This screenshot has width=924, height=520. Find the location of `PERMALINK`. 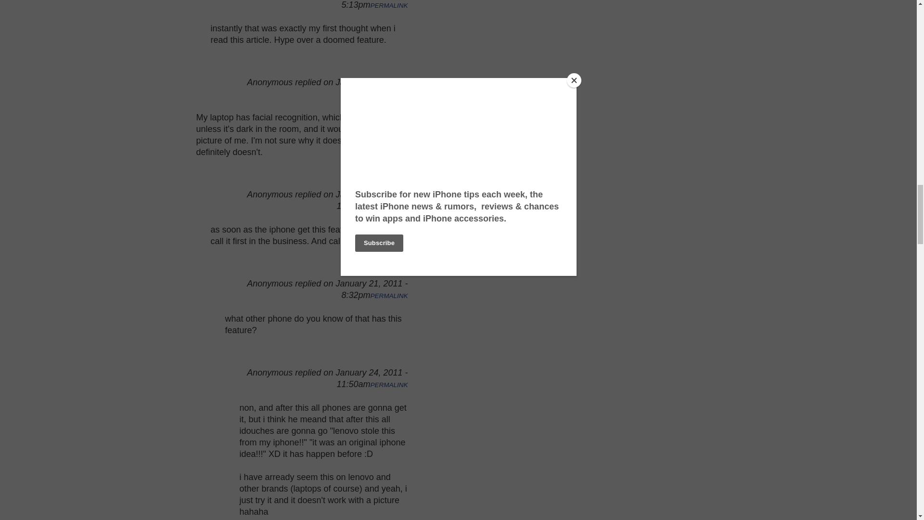

PERMALINK is located at coordinates (389, 207).